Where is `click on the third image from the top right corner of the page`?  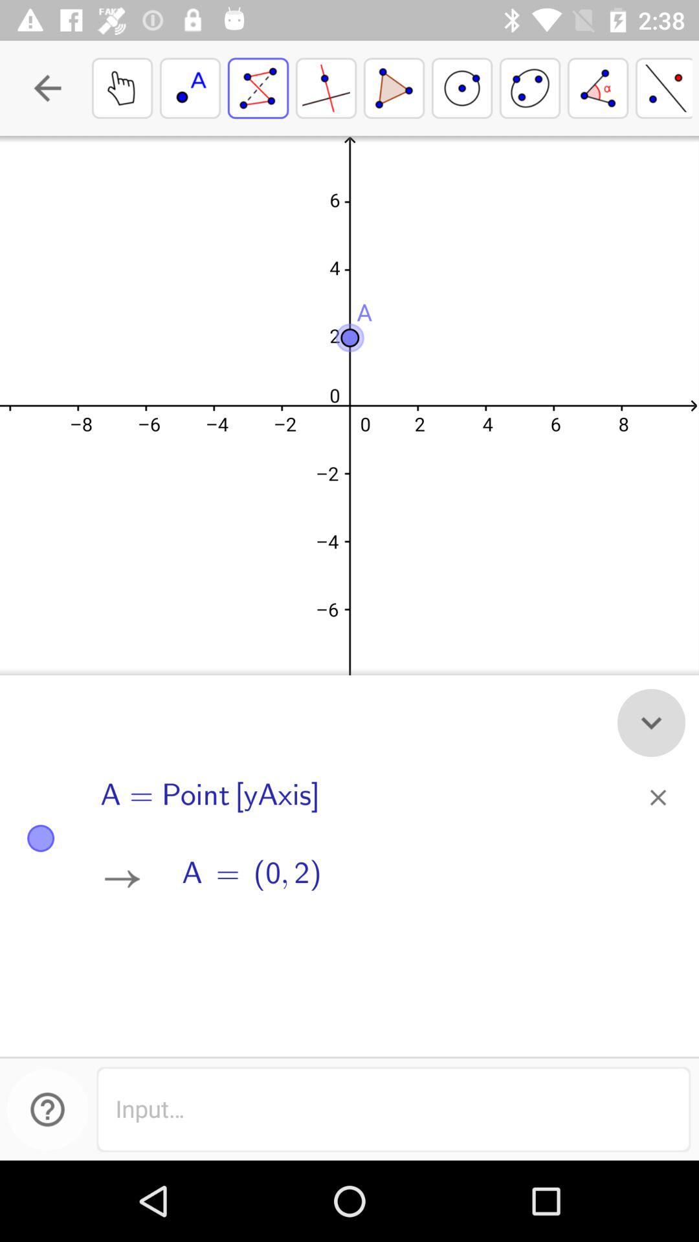
click on the third image from the top right corner of the page is located at coordinates (530, 88).